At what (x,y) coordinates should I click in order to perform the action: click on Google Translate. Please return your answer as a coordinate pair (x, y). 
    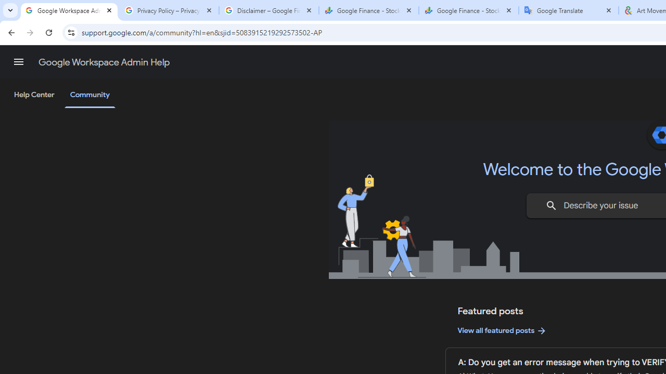
    Looking at the image, I should click on (569, 10).